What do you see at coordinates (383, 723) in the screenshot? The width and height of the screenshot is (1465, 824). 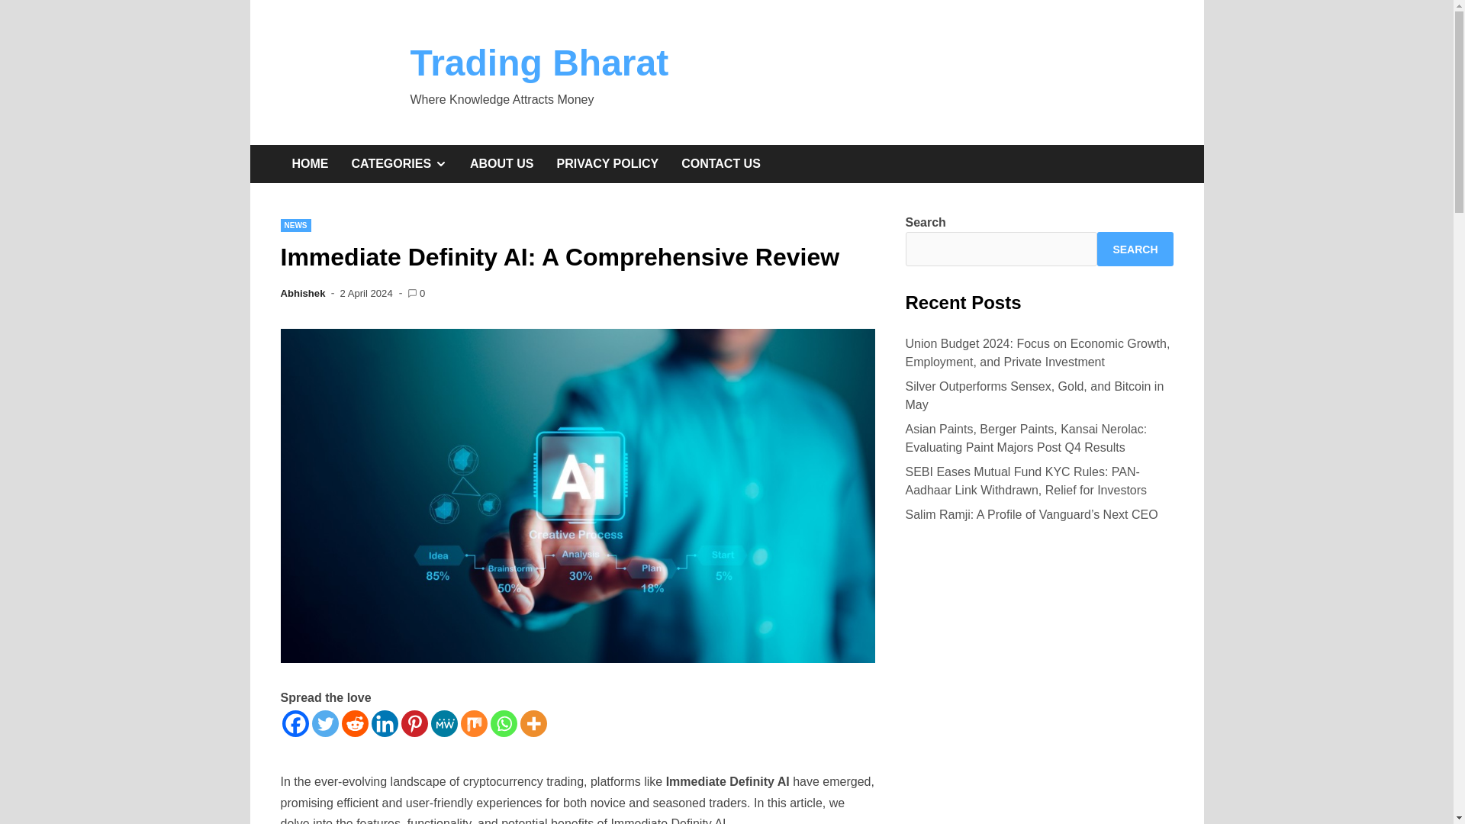 I see `Linkedin` at bounding box center [383, 723].